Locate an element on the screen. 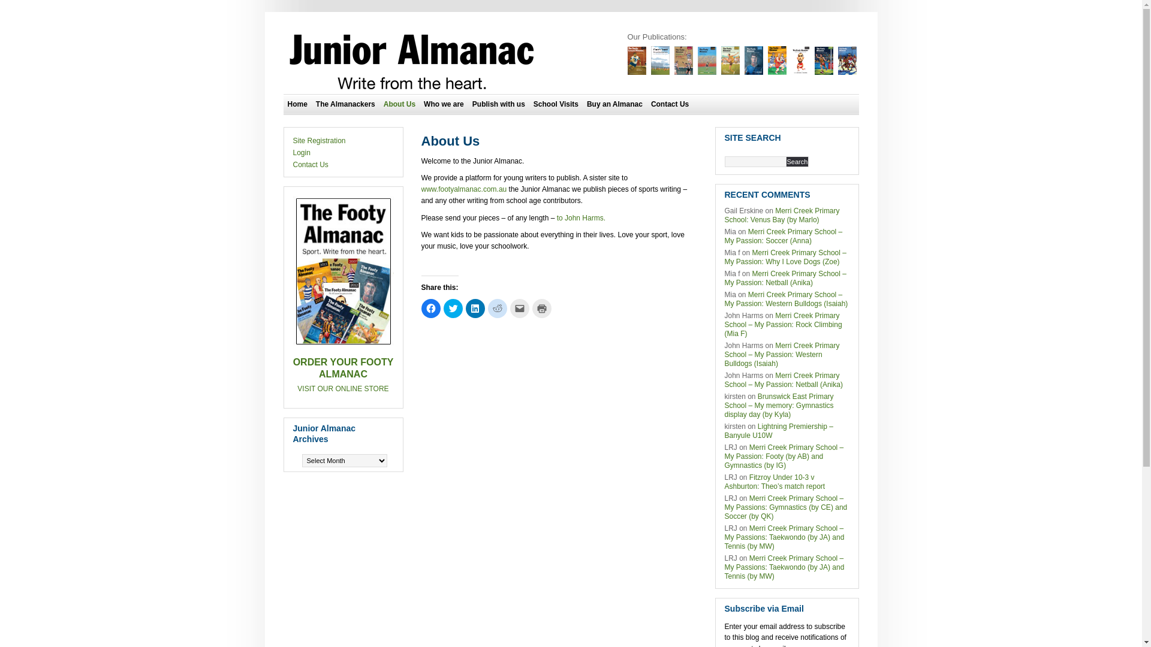 The height and width of the screenshot is (647, 1151). Click to share on LinkedIn (Opens in new window) is located at coordinates (475, 309).